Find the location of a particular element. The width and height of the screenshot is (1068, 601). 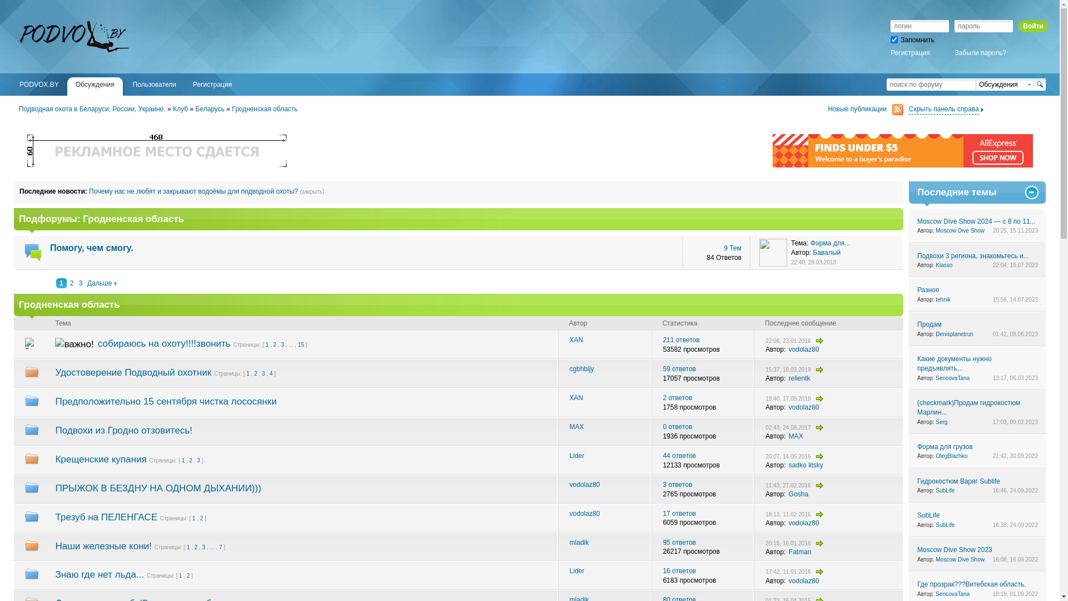

1 is located at coordinates (194, 519).